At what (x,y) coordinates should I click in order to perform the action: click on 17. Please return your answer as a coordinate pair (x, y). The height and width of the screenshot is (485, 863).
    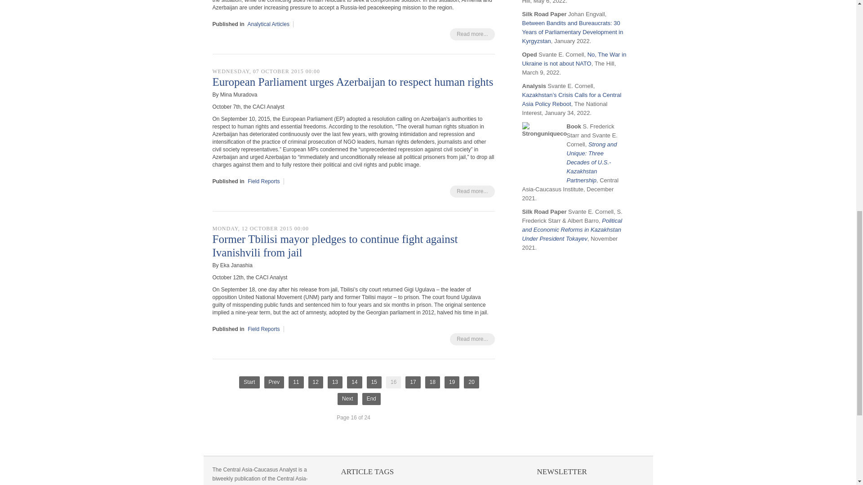
    Looking at the image, I should click on (413, 383).